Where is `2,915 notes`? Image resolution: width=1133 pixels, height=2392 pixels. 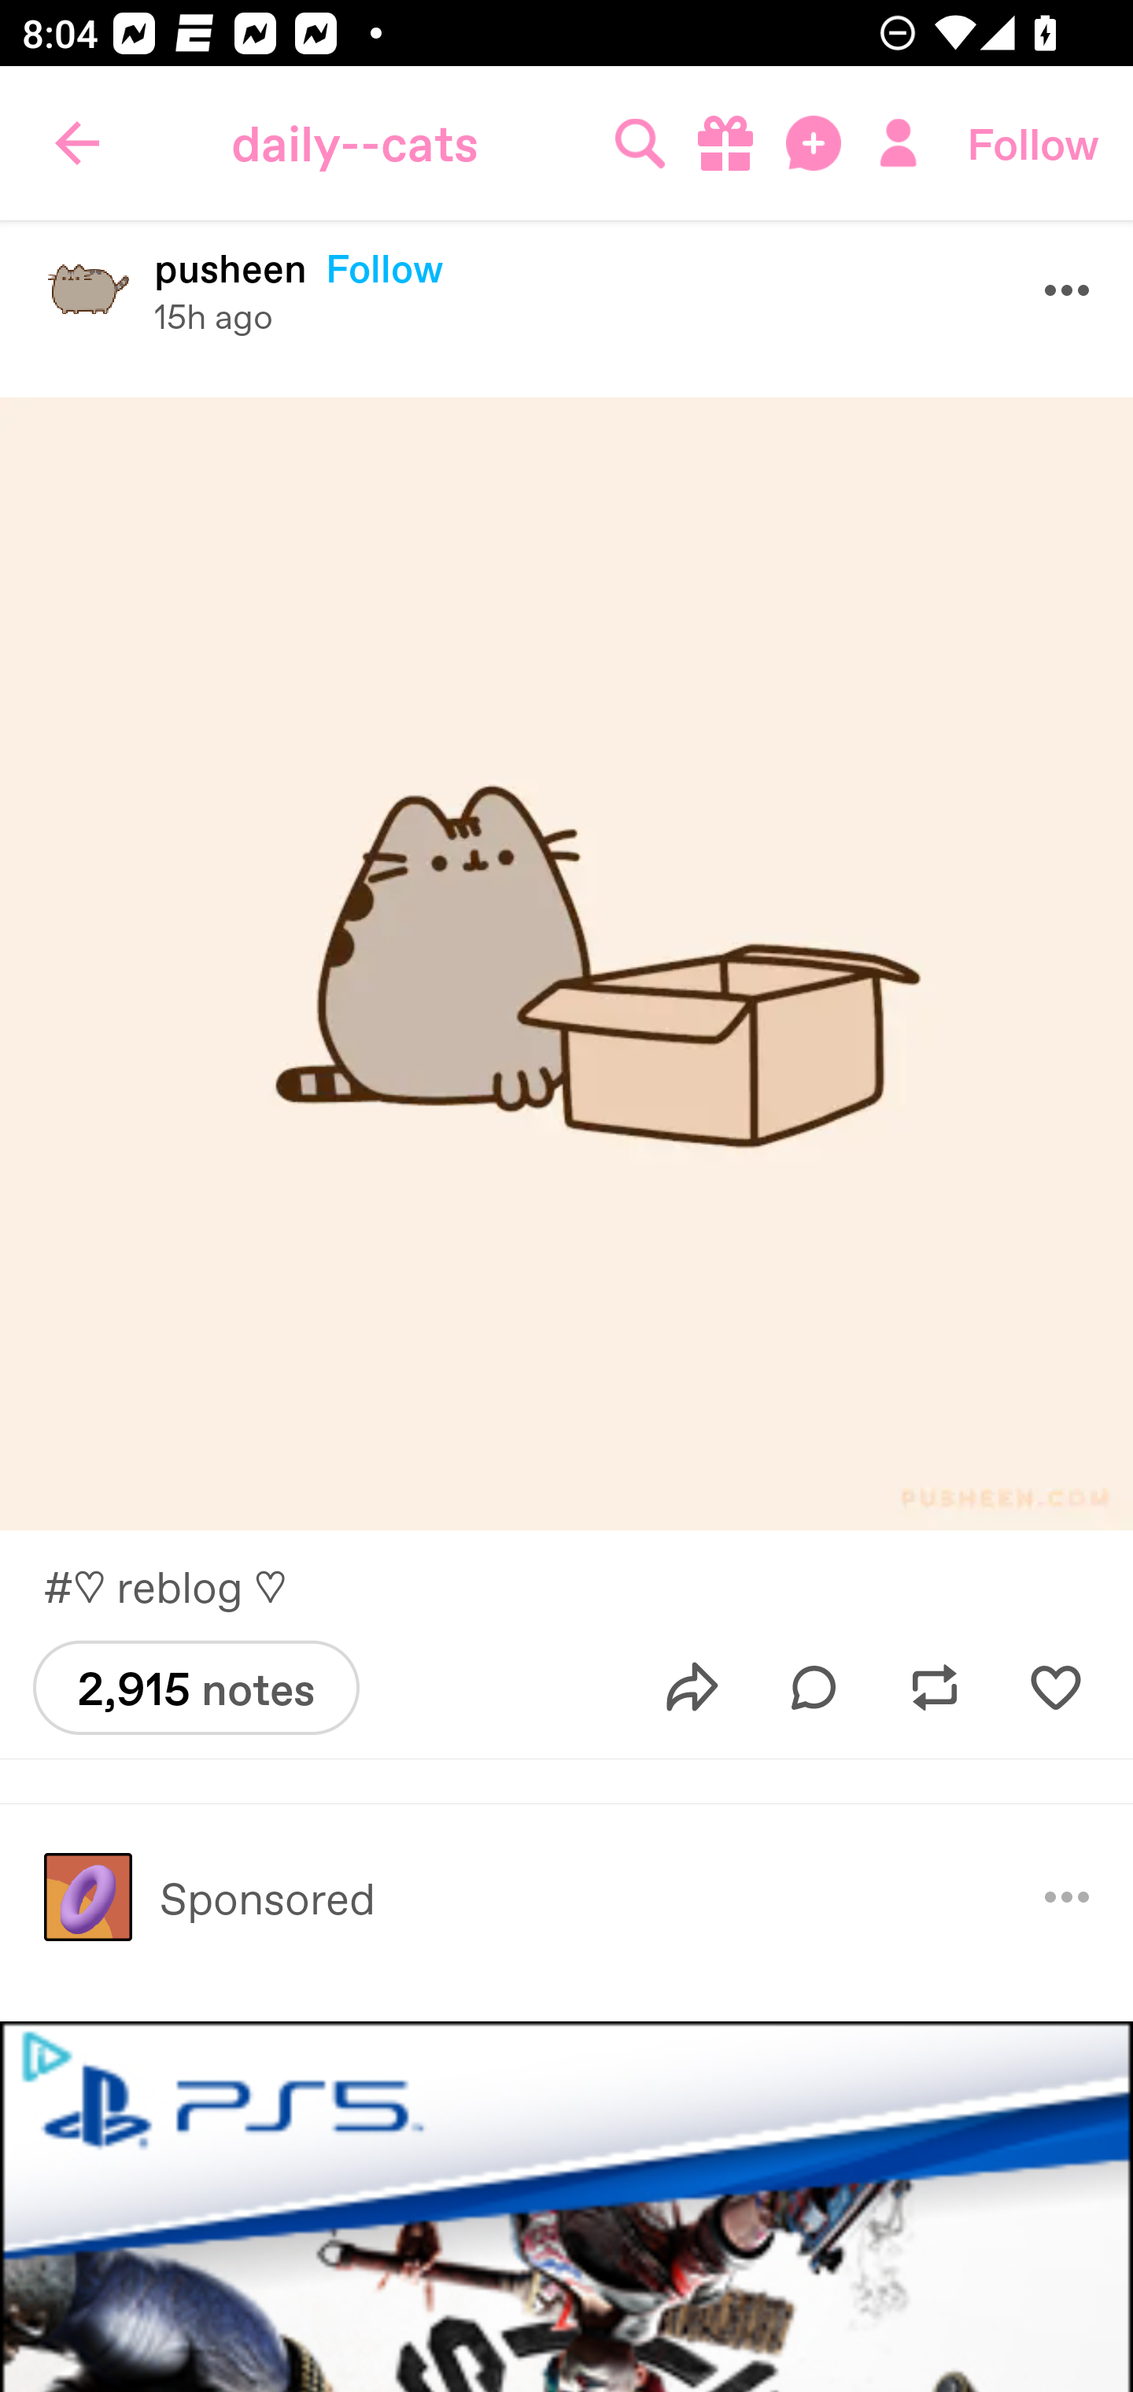
2,915 notes is located at coordinates (195, 1687).